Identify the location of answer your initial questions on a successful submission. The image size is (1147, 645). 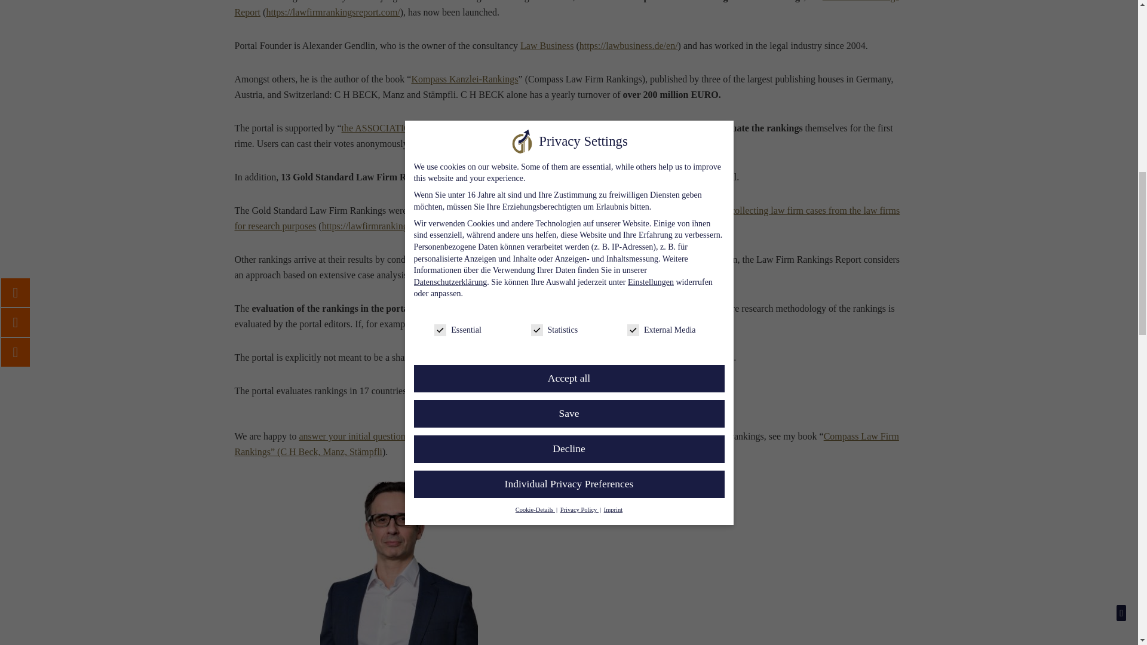
(406, 436).